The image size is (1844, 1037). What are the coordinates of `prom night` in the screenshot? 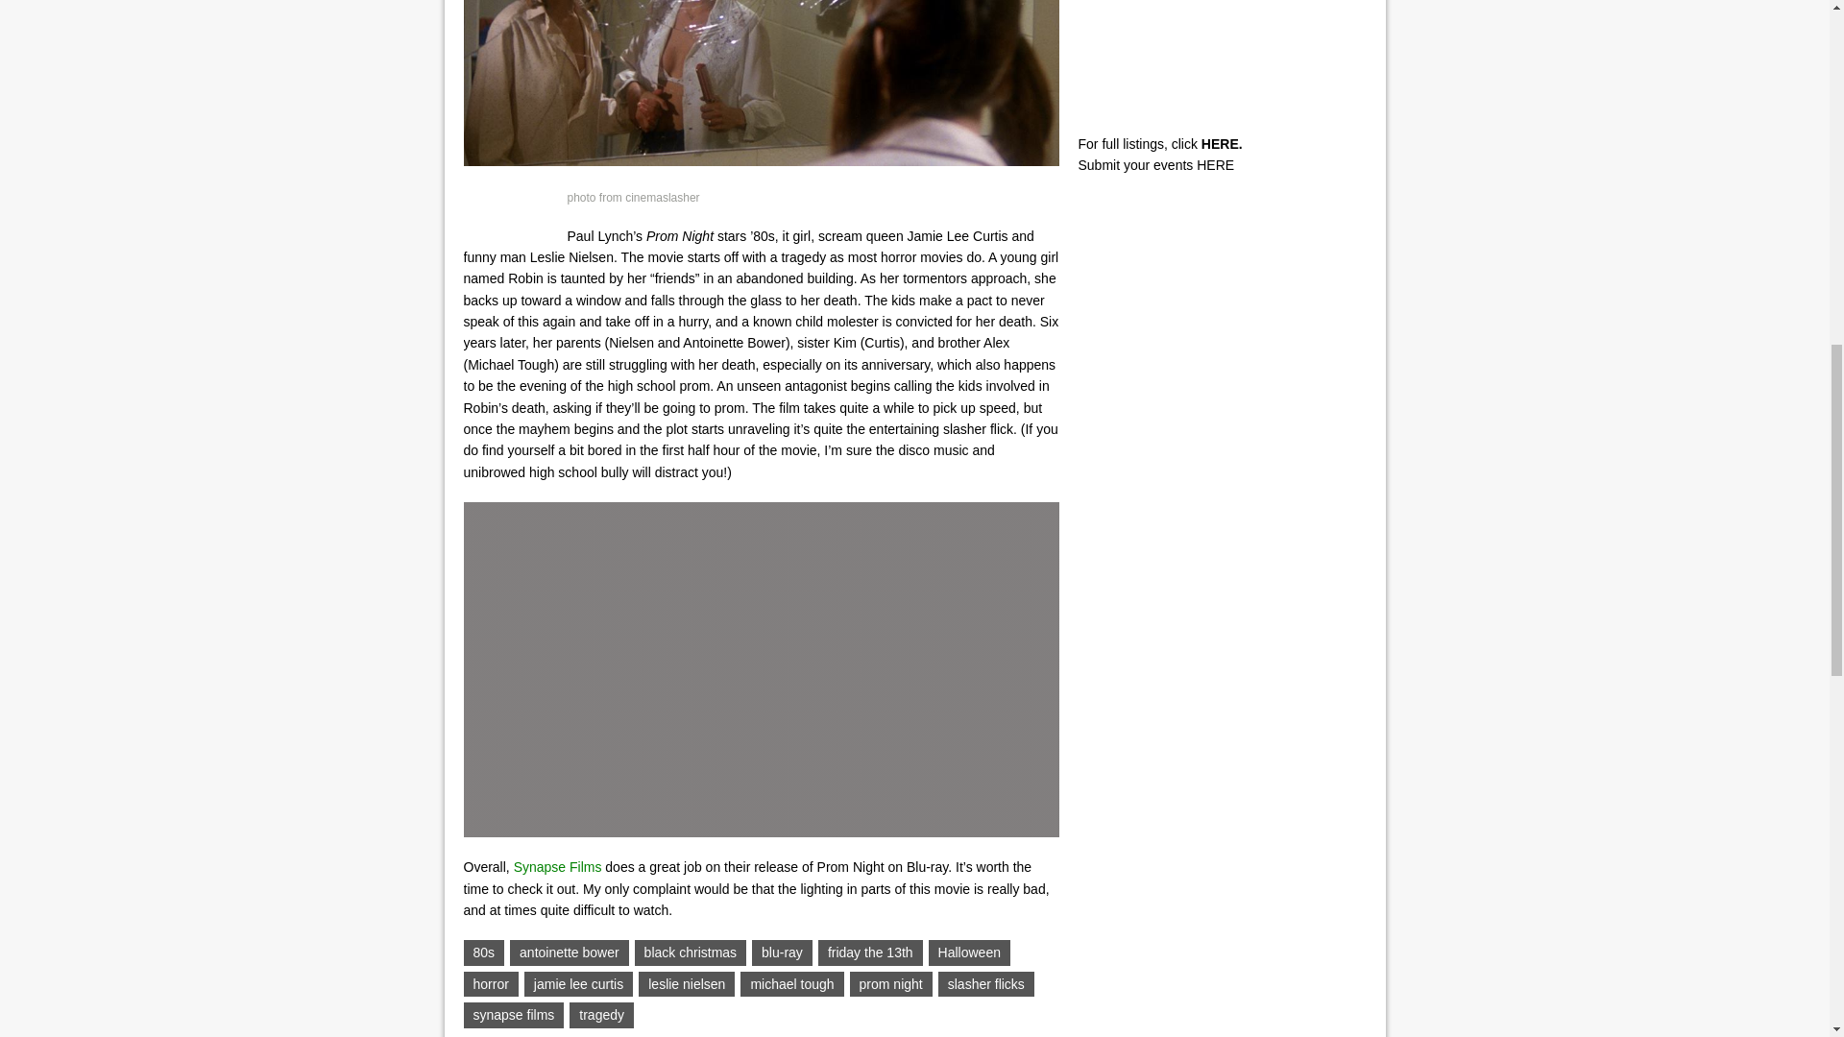 It's located at (891, 983).